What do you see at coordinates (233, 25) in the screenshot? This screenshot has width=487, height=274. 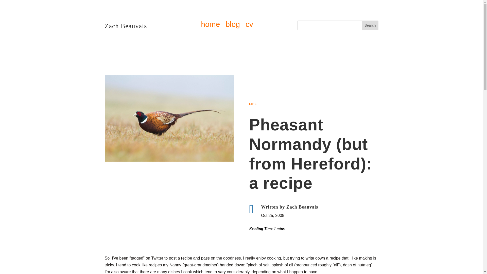 I see `blog` at bounding box center [233, 25].